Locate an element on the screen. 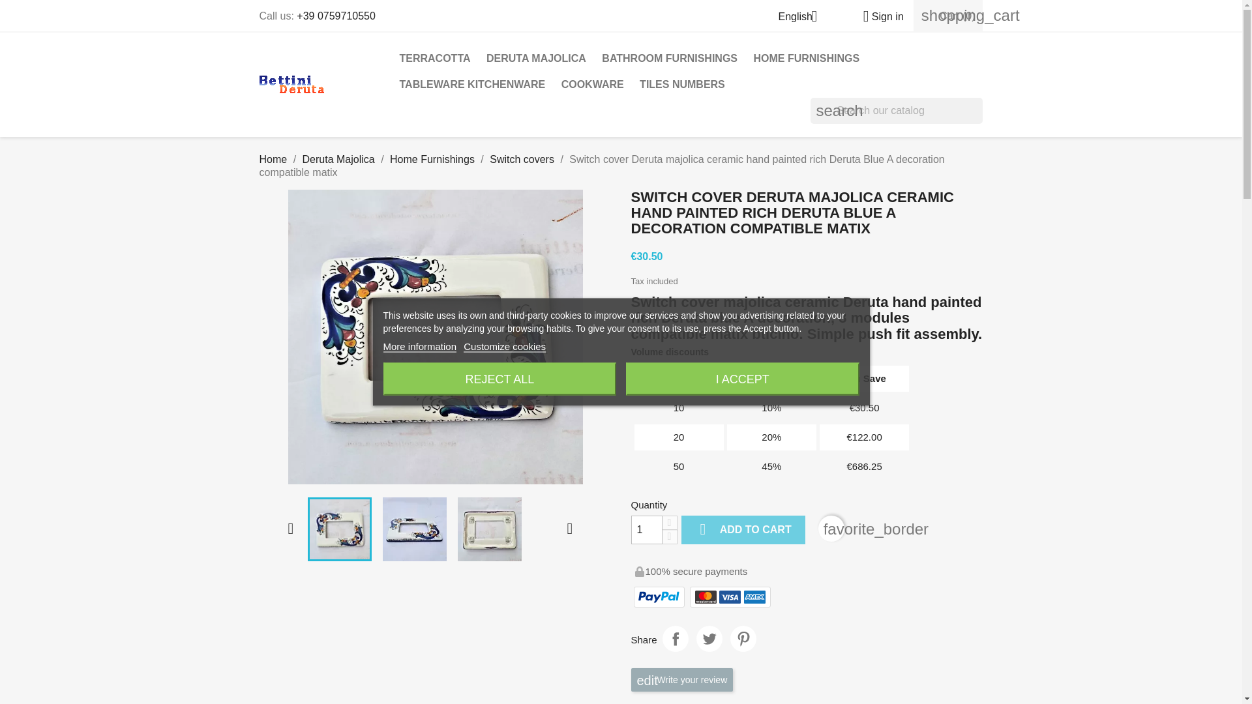 This screenshot has height=704, width=1252. 1 is located at coordinates (646, 529).